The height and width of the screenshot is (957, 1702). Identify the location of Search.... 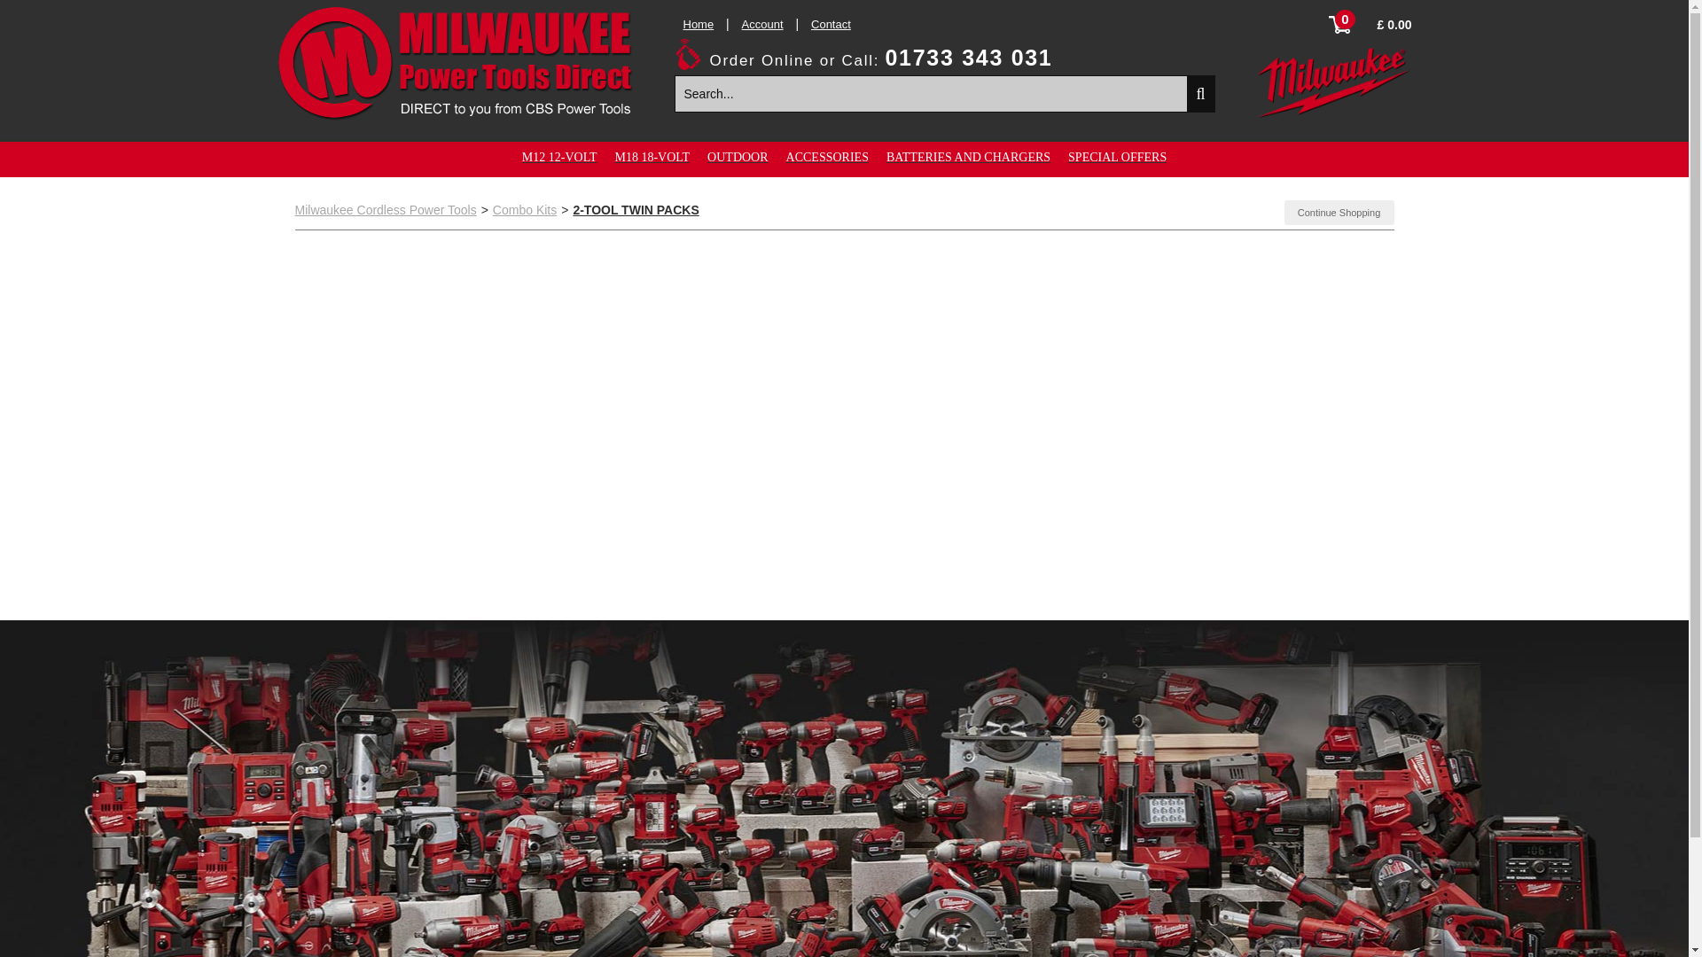
(932, 94).